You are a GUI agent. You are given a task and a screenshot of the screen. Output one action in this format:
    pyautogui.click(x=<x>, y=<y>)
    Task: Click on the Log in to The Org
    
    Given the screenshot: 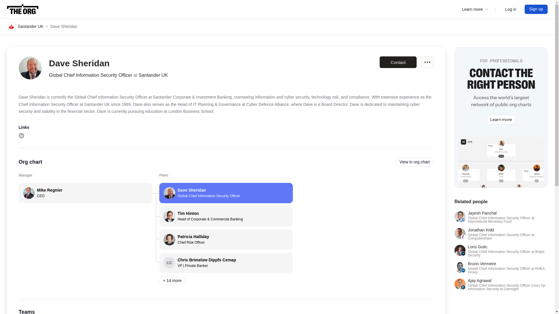 What is the action you would take?
    pyautogui.click(x=85, y=193)
    